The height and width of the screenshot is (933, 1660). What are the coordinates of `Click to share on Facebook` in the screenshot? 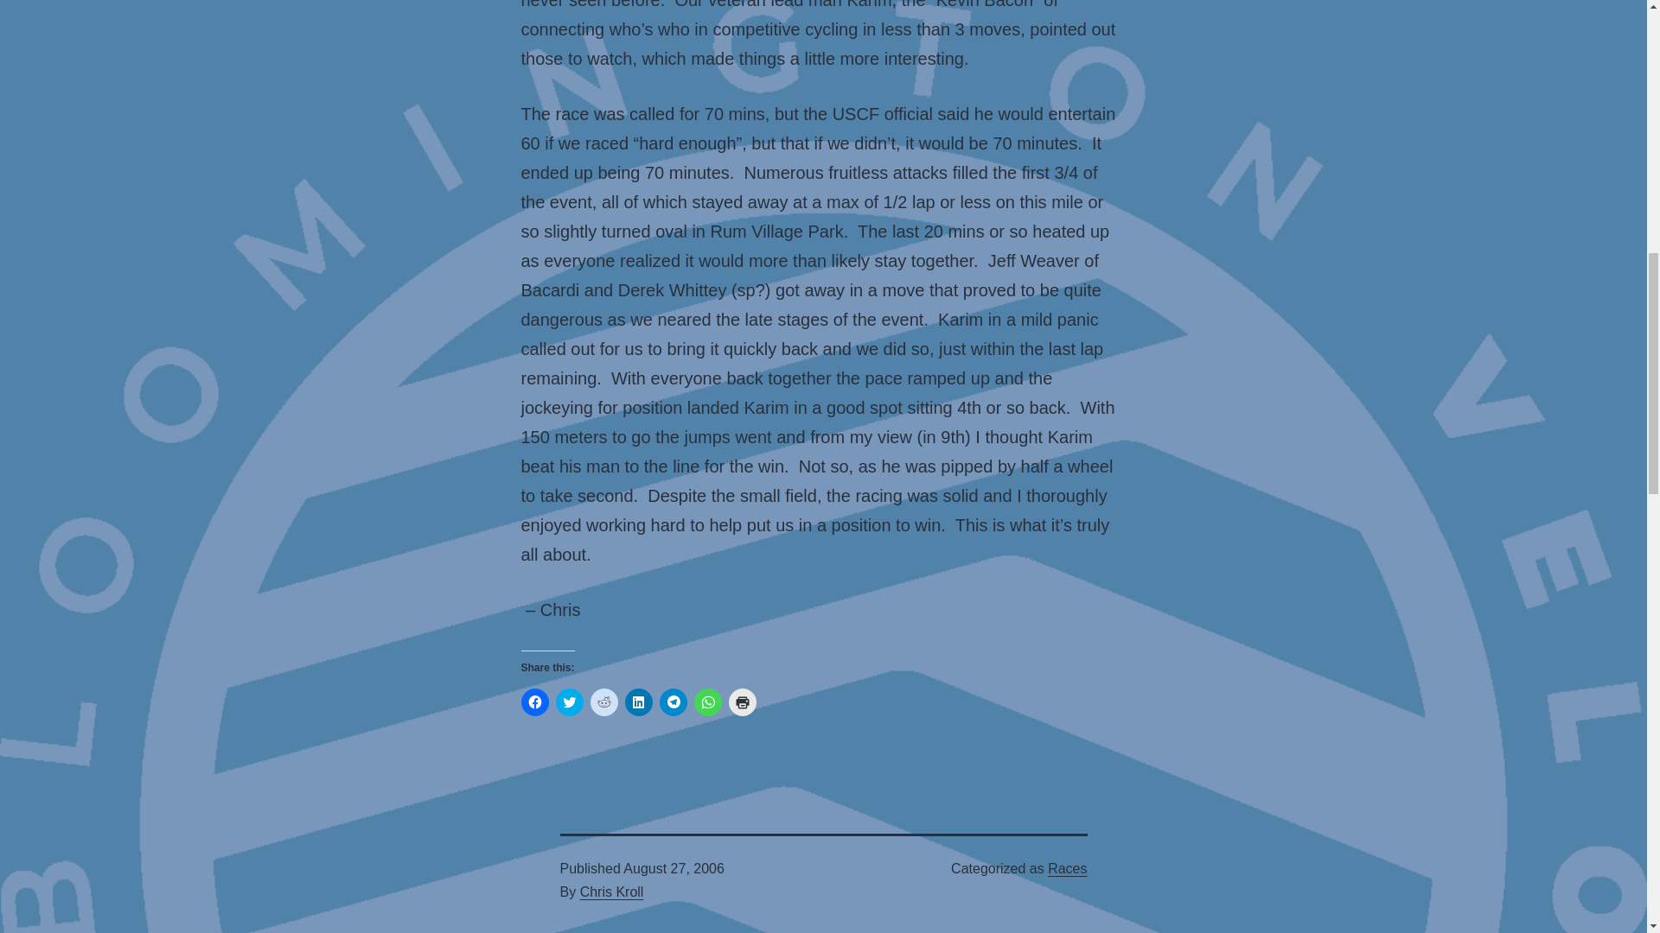 It's located at (534, 702).